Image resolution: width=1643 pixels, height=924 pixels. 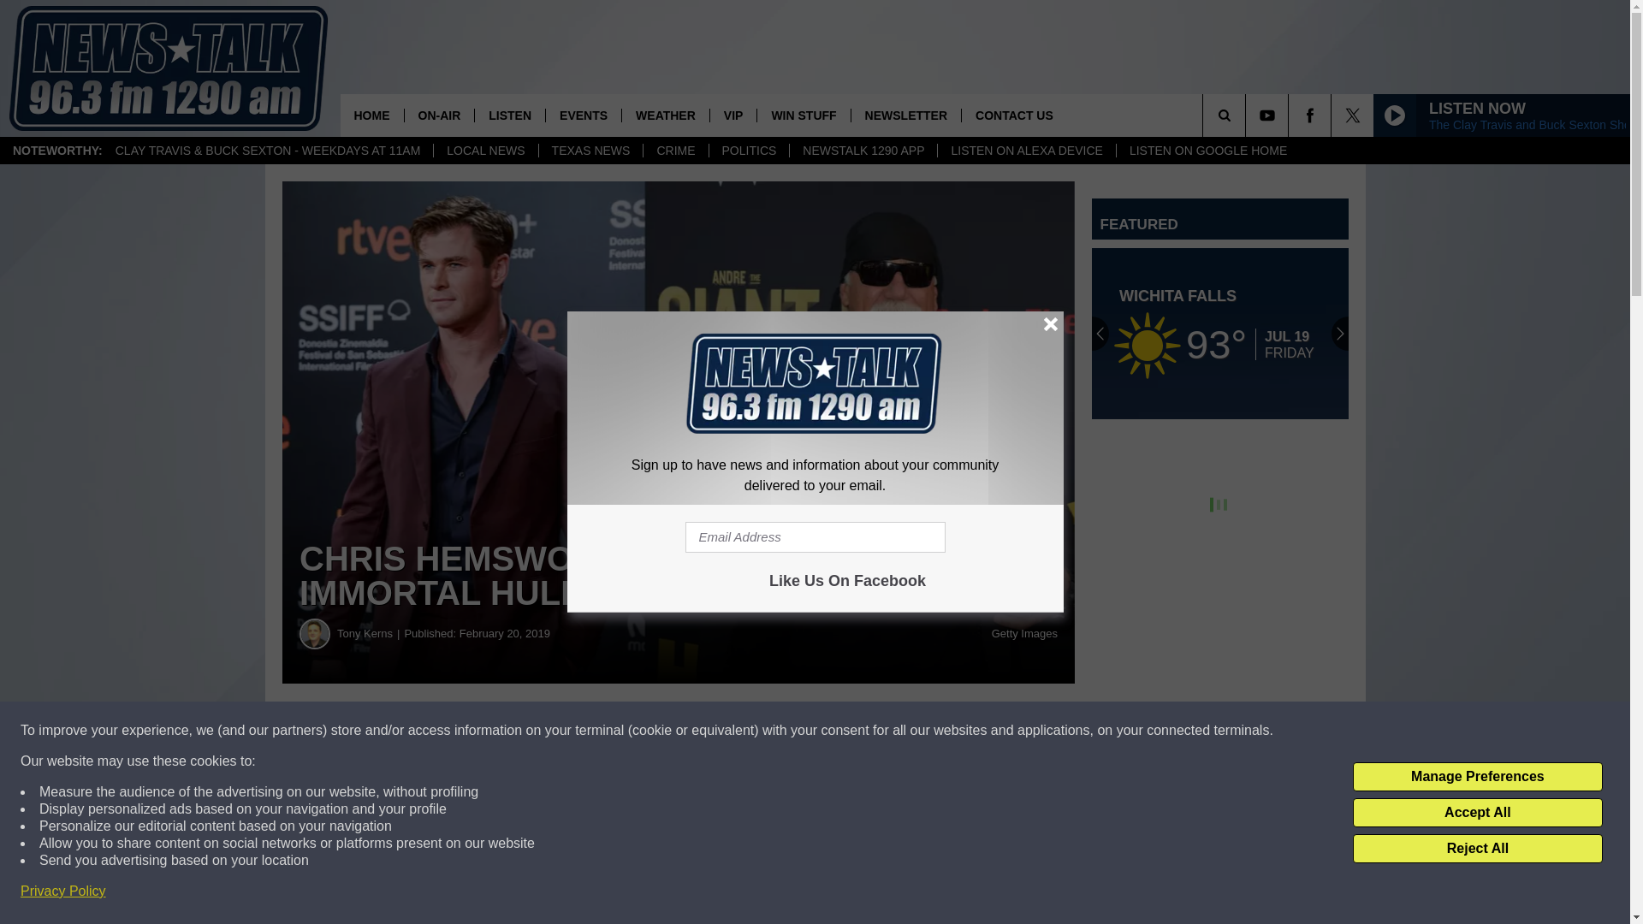 What do you see at coordinates (439, 115) in the screenshot?
I see `ON-AIR` at bounding box center [439, 115].